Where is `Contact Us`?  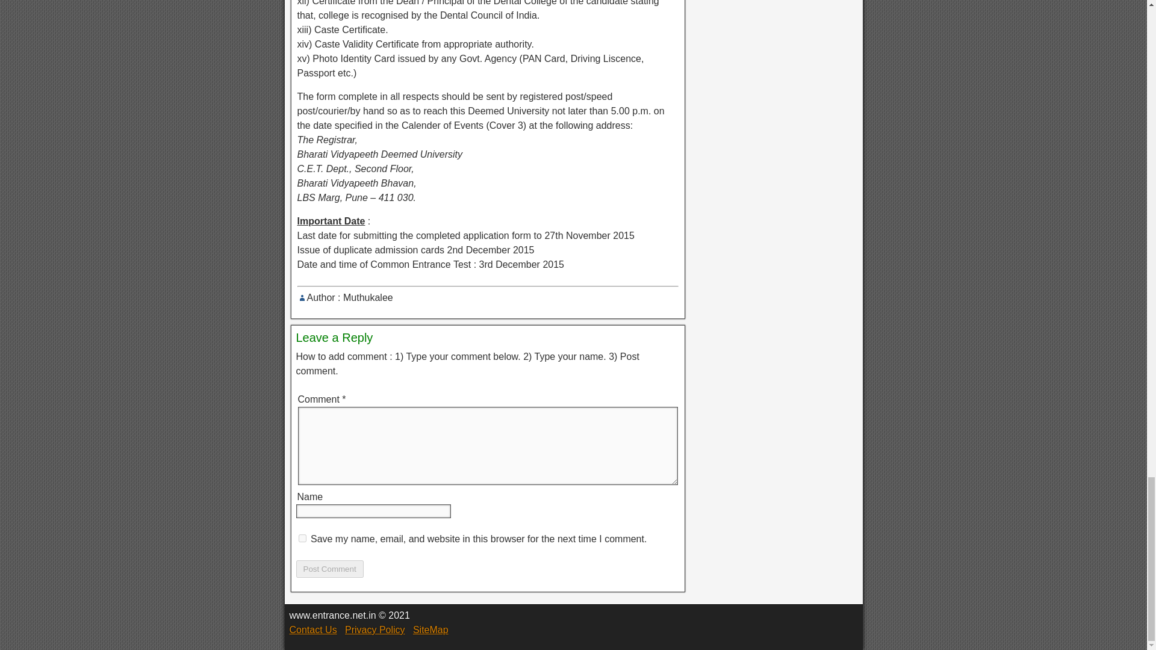 Contact Us is located at coordinates (312, 630).